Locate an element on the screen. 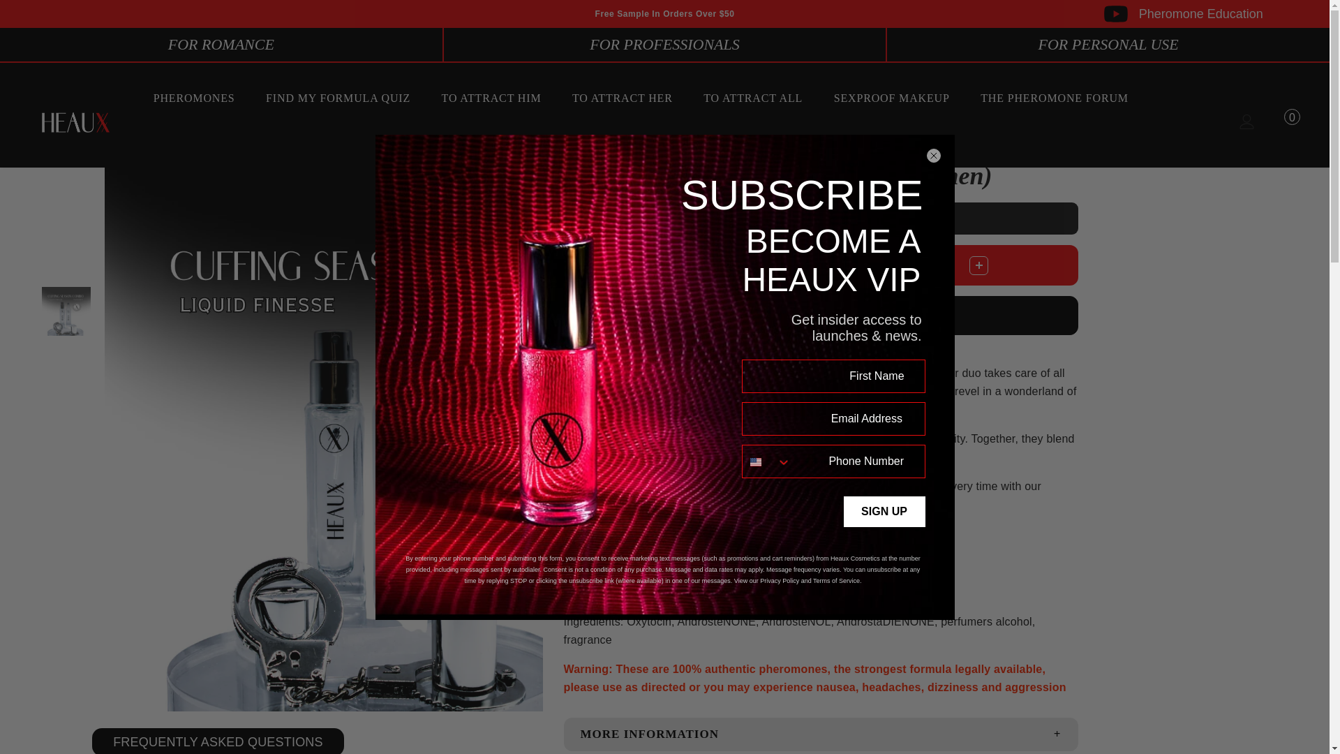 Image resolution: width=1340 pixels, height=754 pixels. FREQUENTLY ASKED QUESTIONS is located at coordinates (218, 741).